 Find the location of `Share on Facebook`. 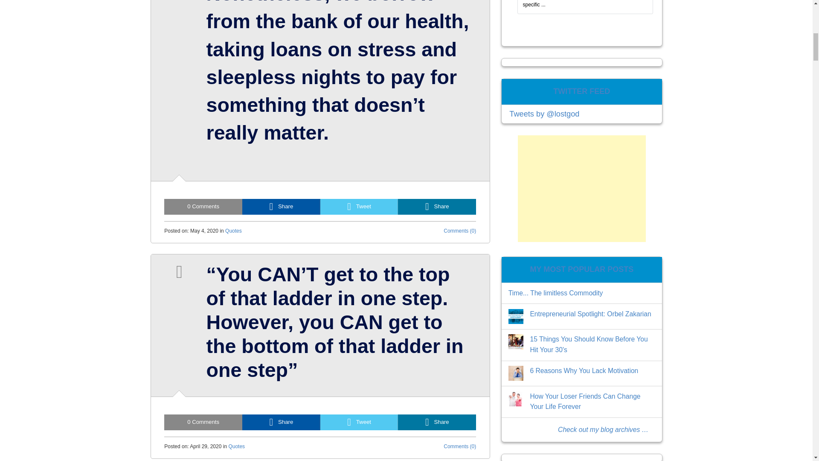

Share on Facebook is located at coordinates (281, 207).